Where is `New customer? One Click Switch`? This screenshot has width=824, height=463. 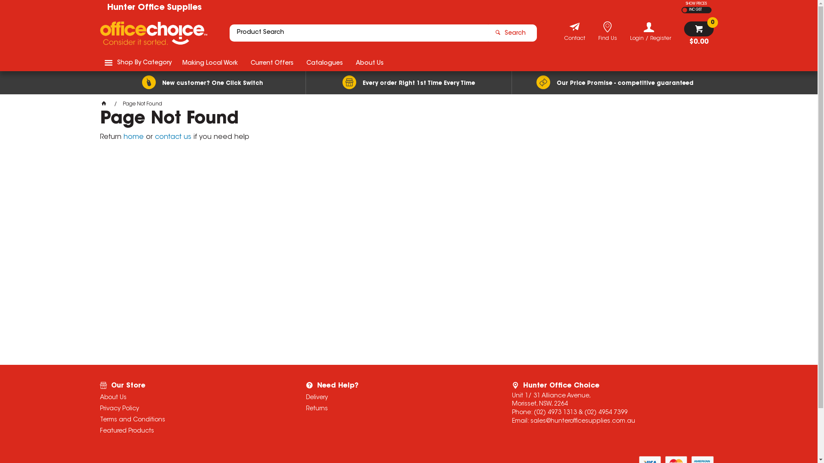 New customer? One Click Switch is located at coordinates (203, 83).